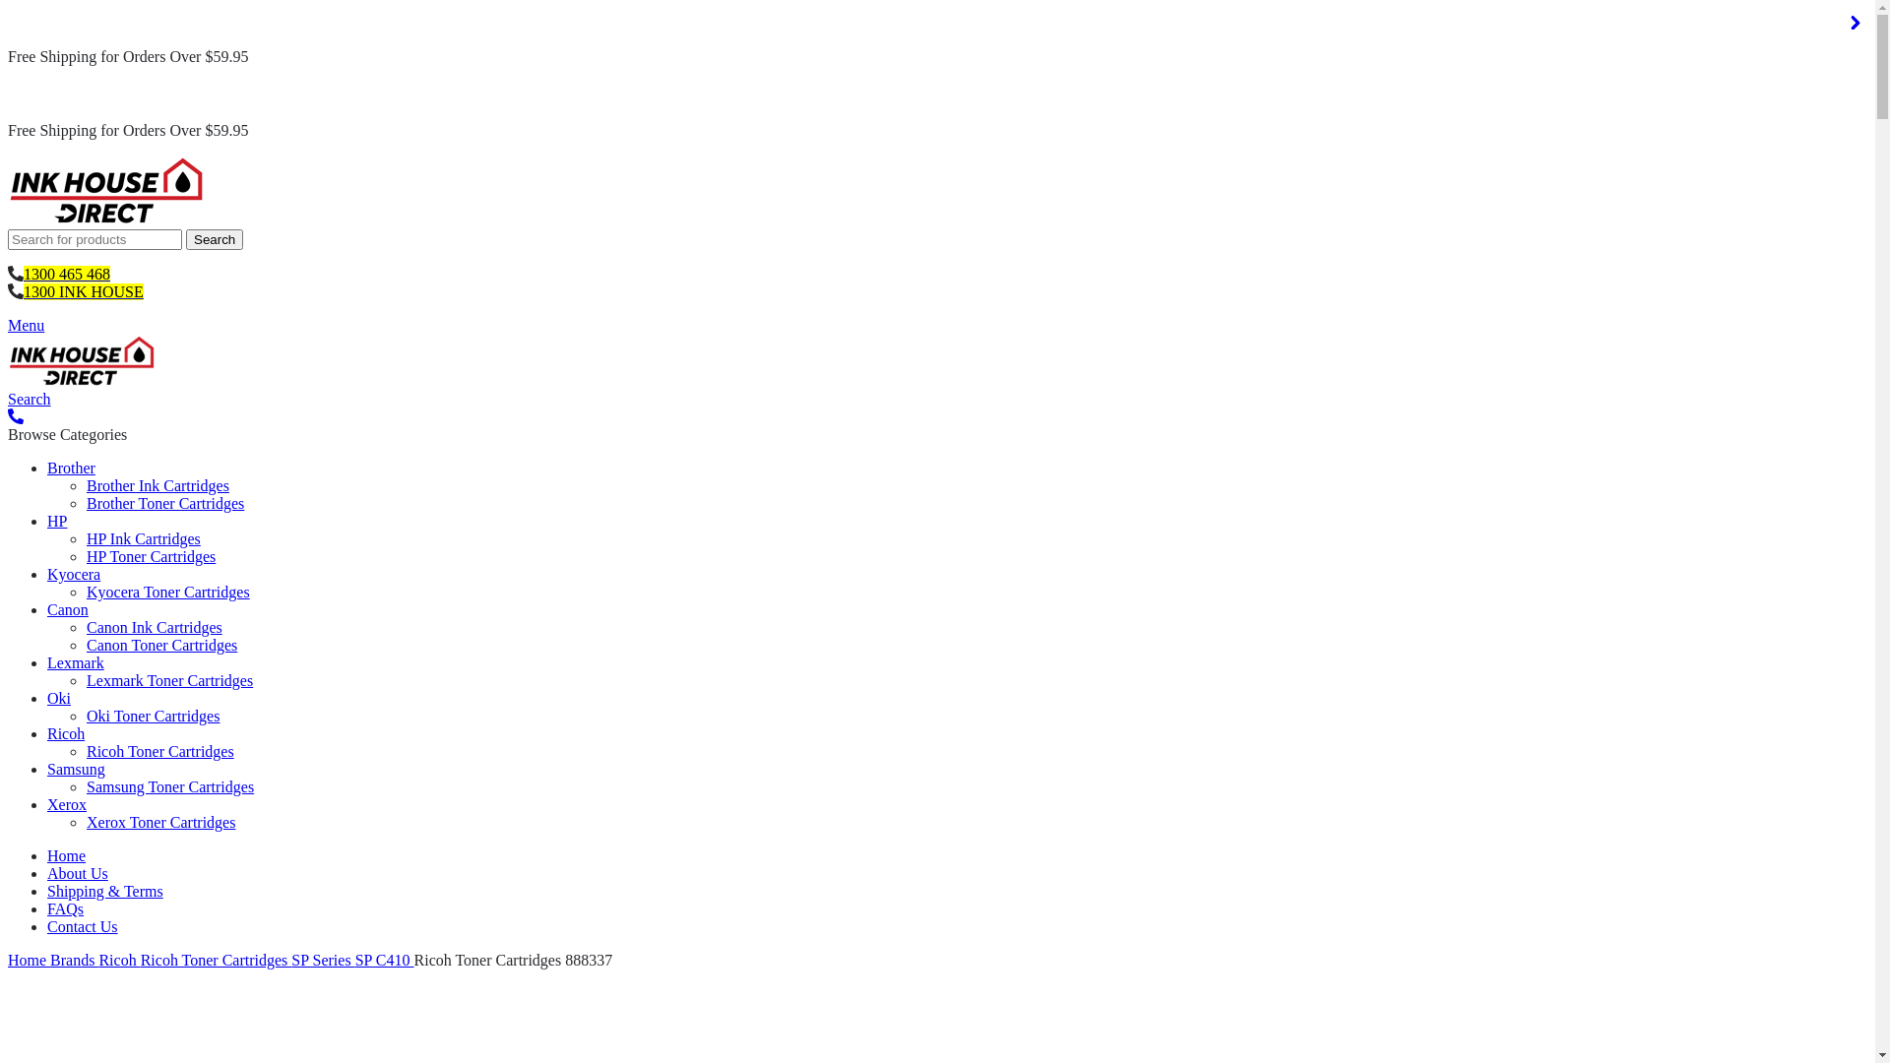 Image resolution: width=1890 pixels, height=1063 pixels. What do you see at coordinates (144, 539) in the screenshot?
I see `HP Ink Cartridges` at bounding box center [144, 539].